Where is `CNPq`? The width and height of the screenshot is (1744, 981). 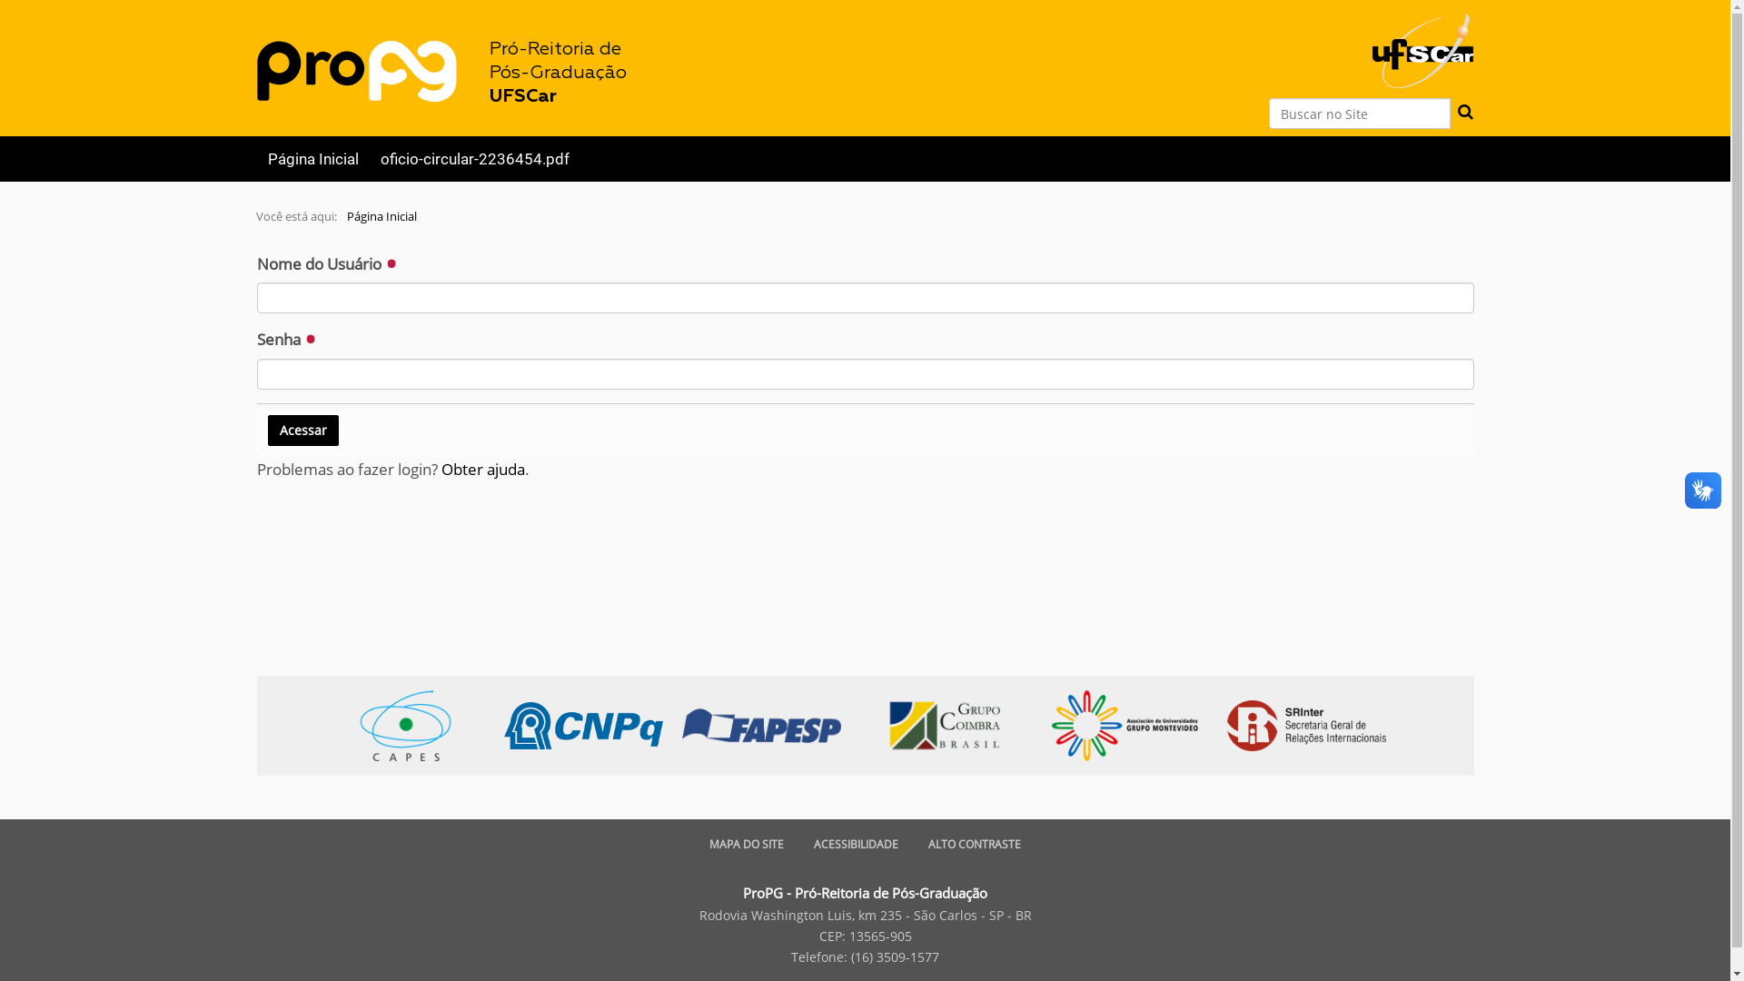 CNPq is located at coordinates (592, 725).